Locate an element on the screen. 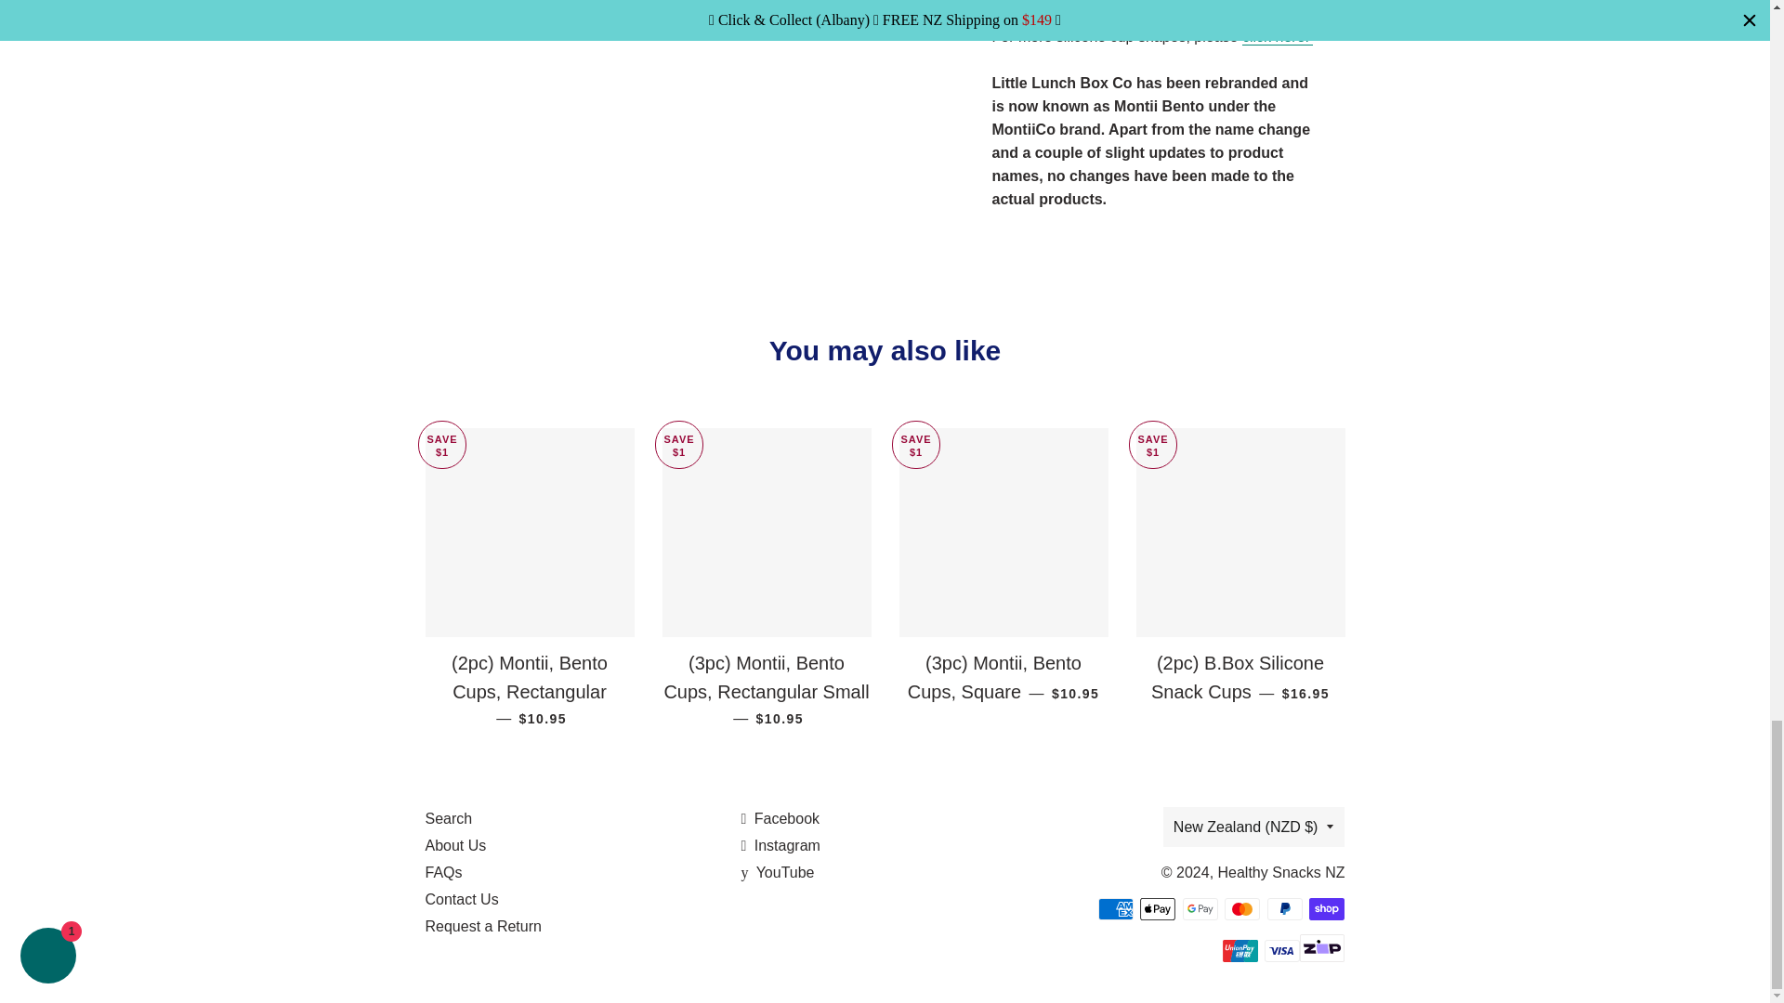 The width and height of the screenshot is (1784, 1003). Mastercard is located at coordinates (1241, 908).